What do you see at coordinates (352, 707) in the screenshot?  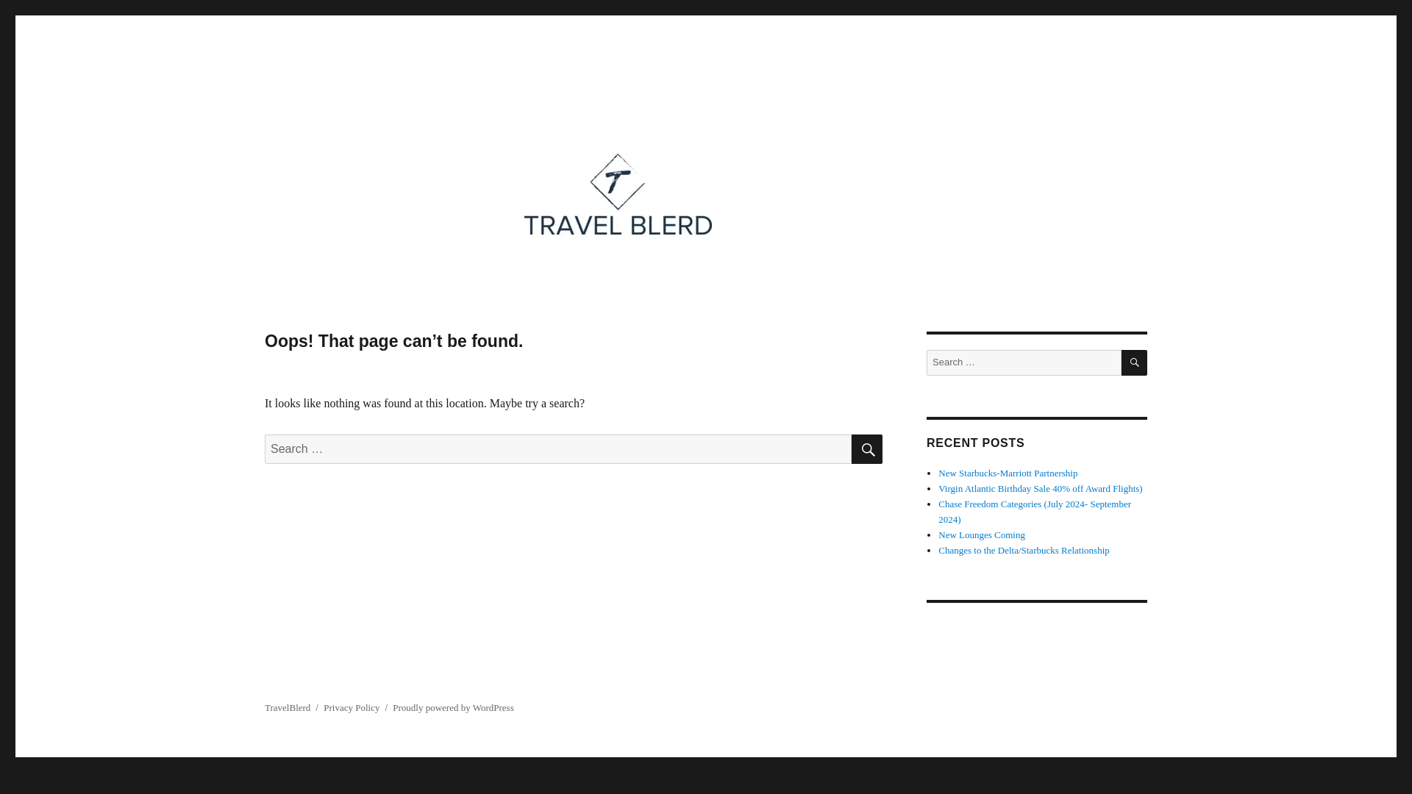 I see `Privacy Policy` at bounding box center [352, 707].